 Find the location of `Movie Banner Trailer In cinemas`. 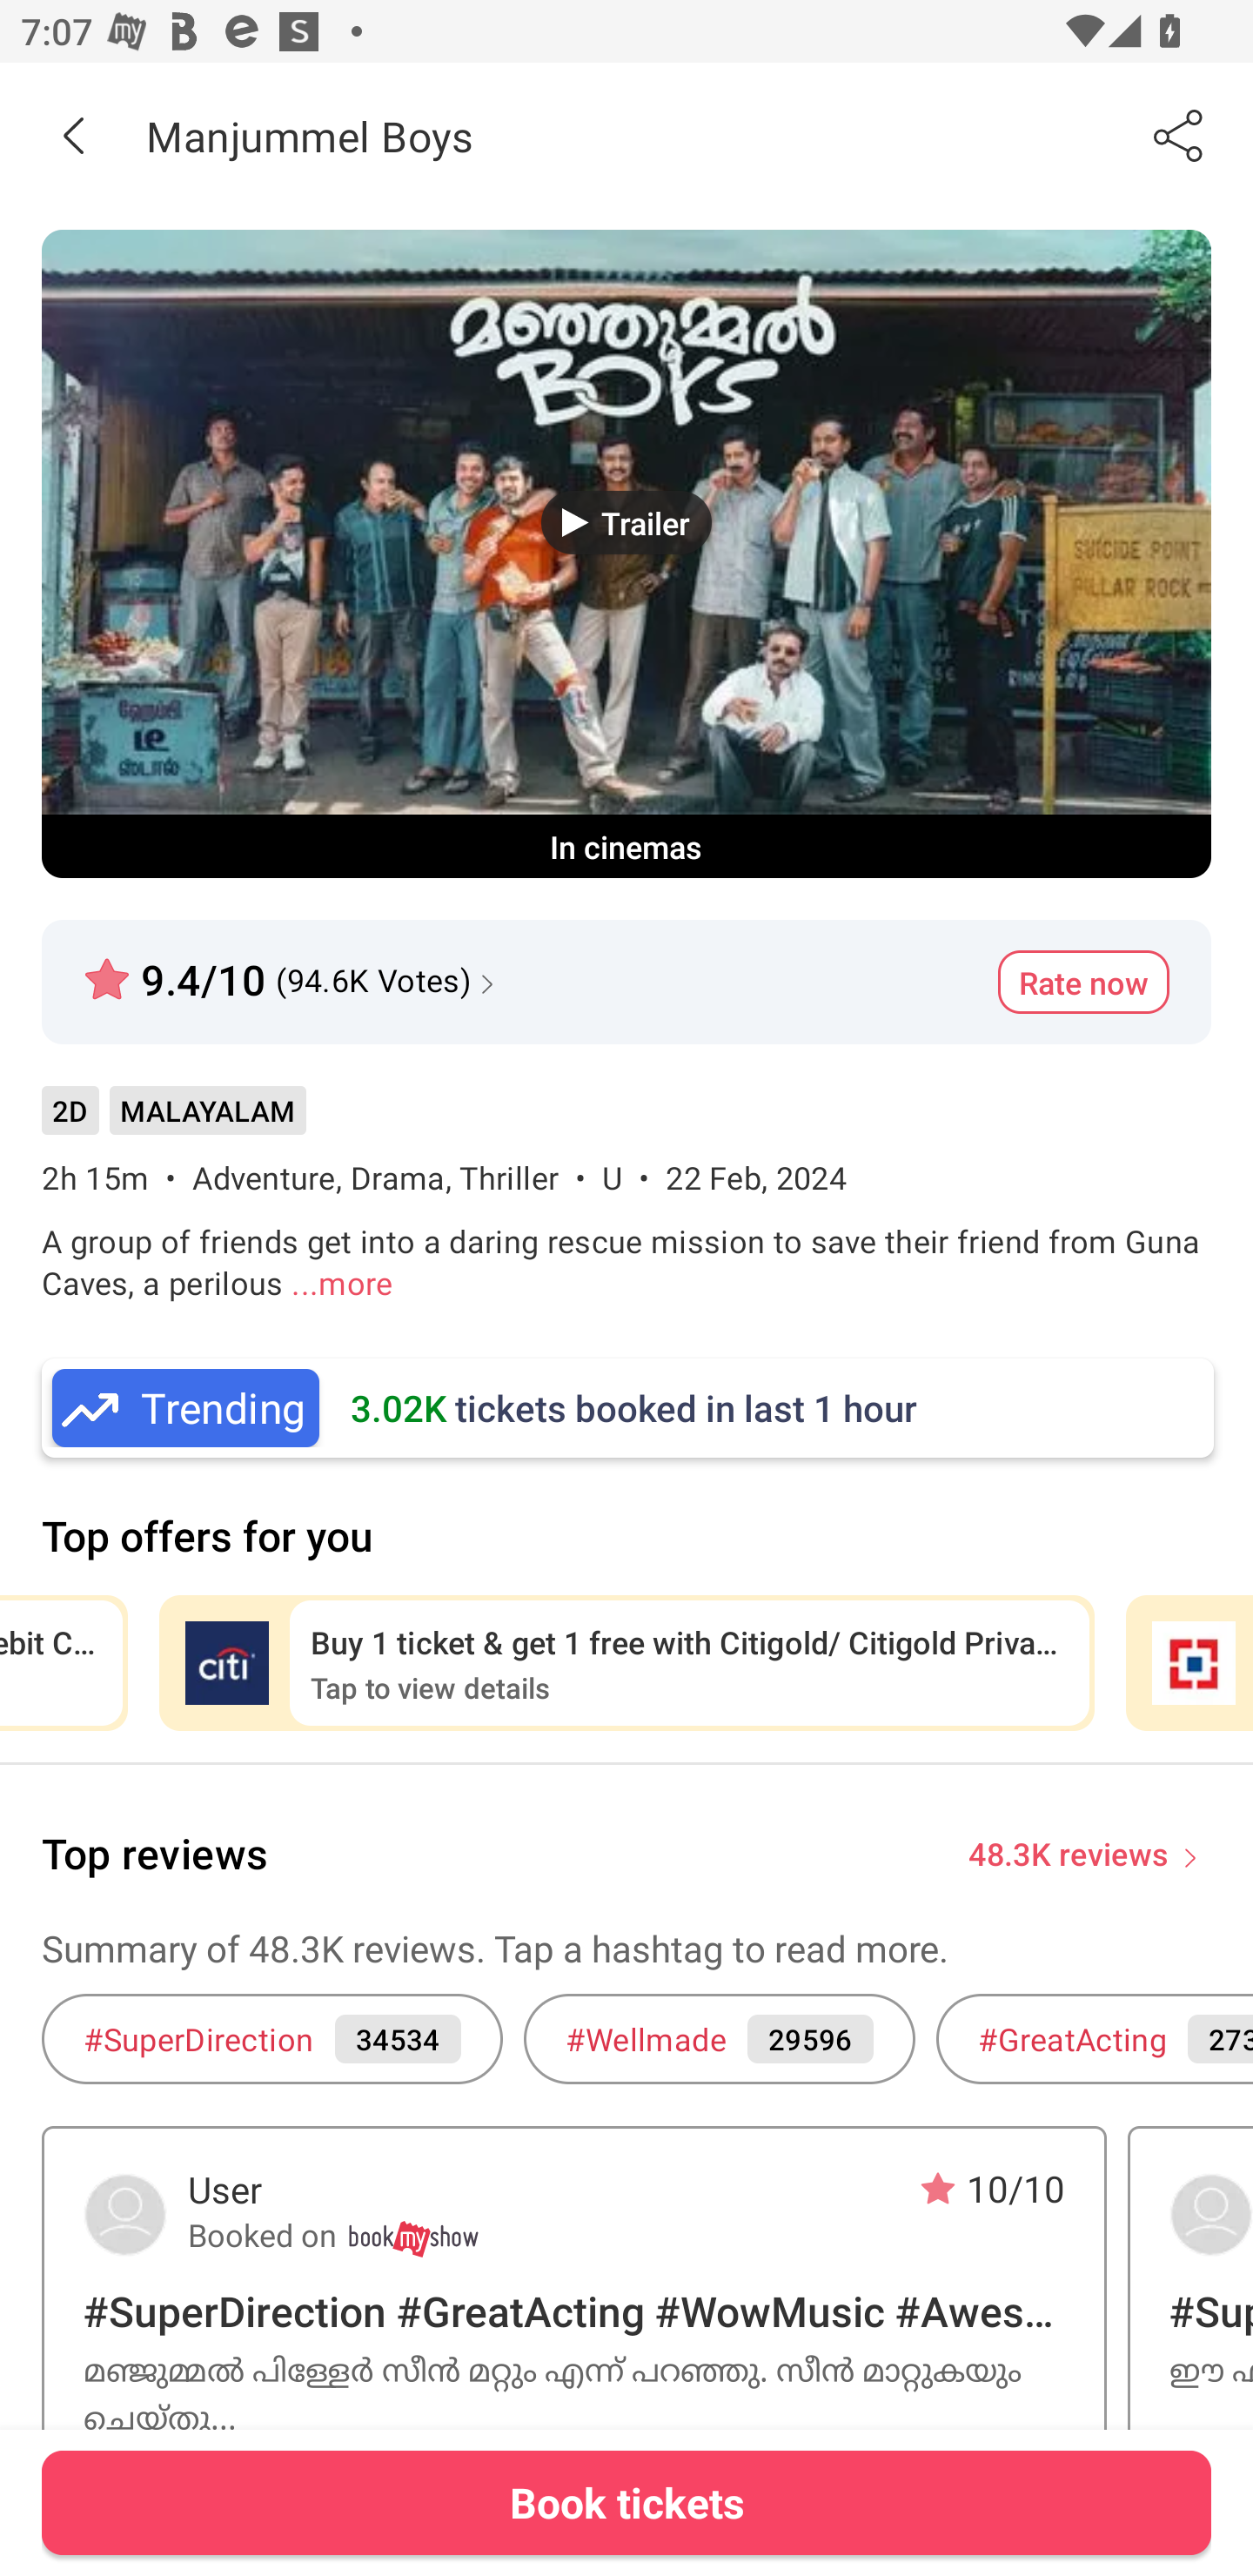

Movie Banner Trailer In cinemas is located at coordinates (626, 553).